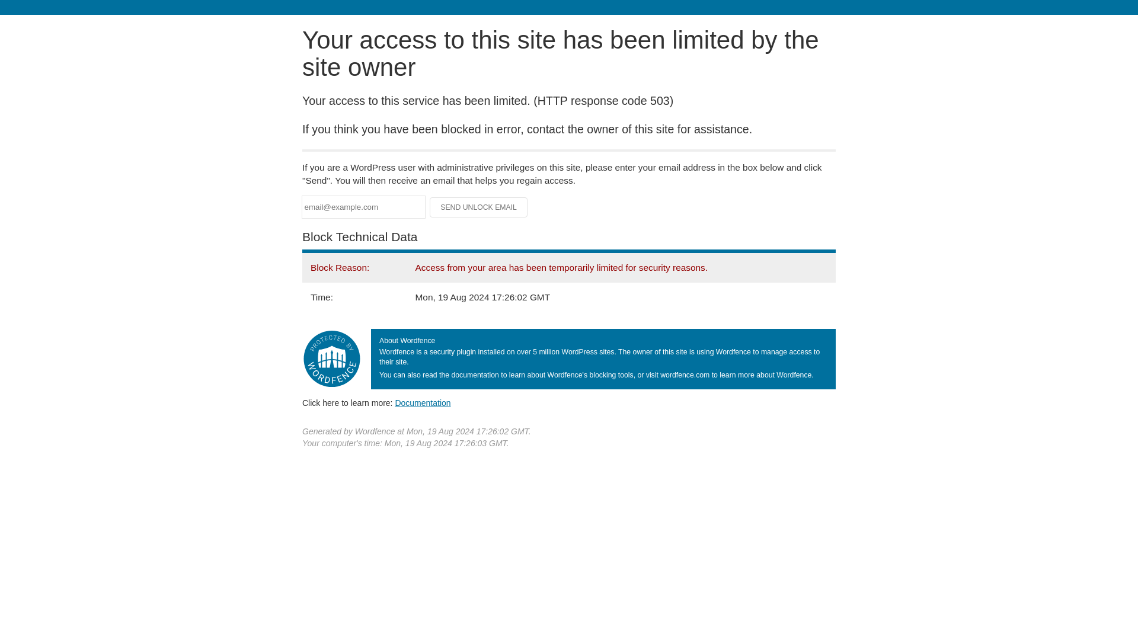  What do you see at coordinates (423, 402) in the screenshot?
I see `Documentation` at bounding box center [423, 402].